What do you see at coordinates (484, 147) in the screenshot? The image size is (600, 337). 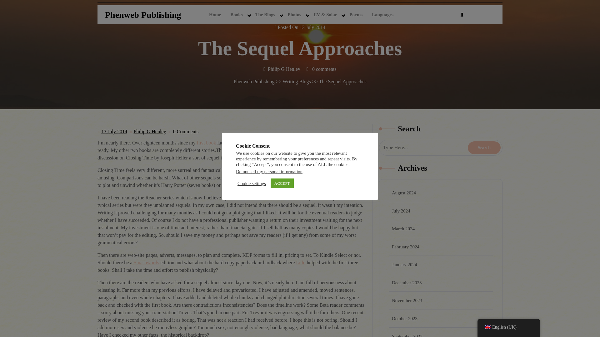 I see `Search` at bounding box center [484, 147].